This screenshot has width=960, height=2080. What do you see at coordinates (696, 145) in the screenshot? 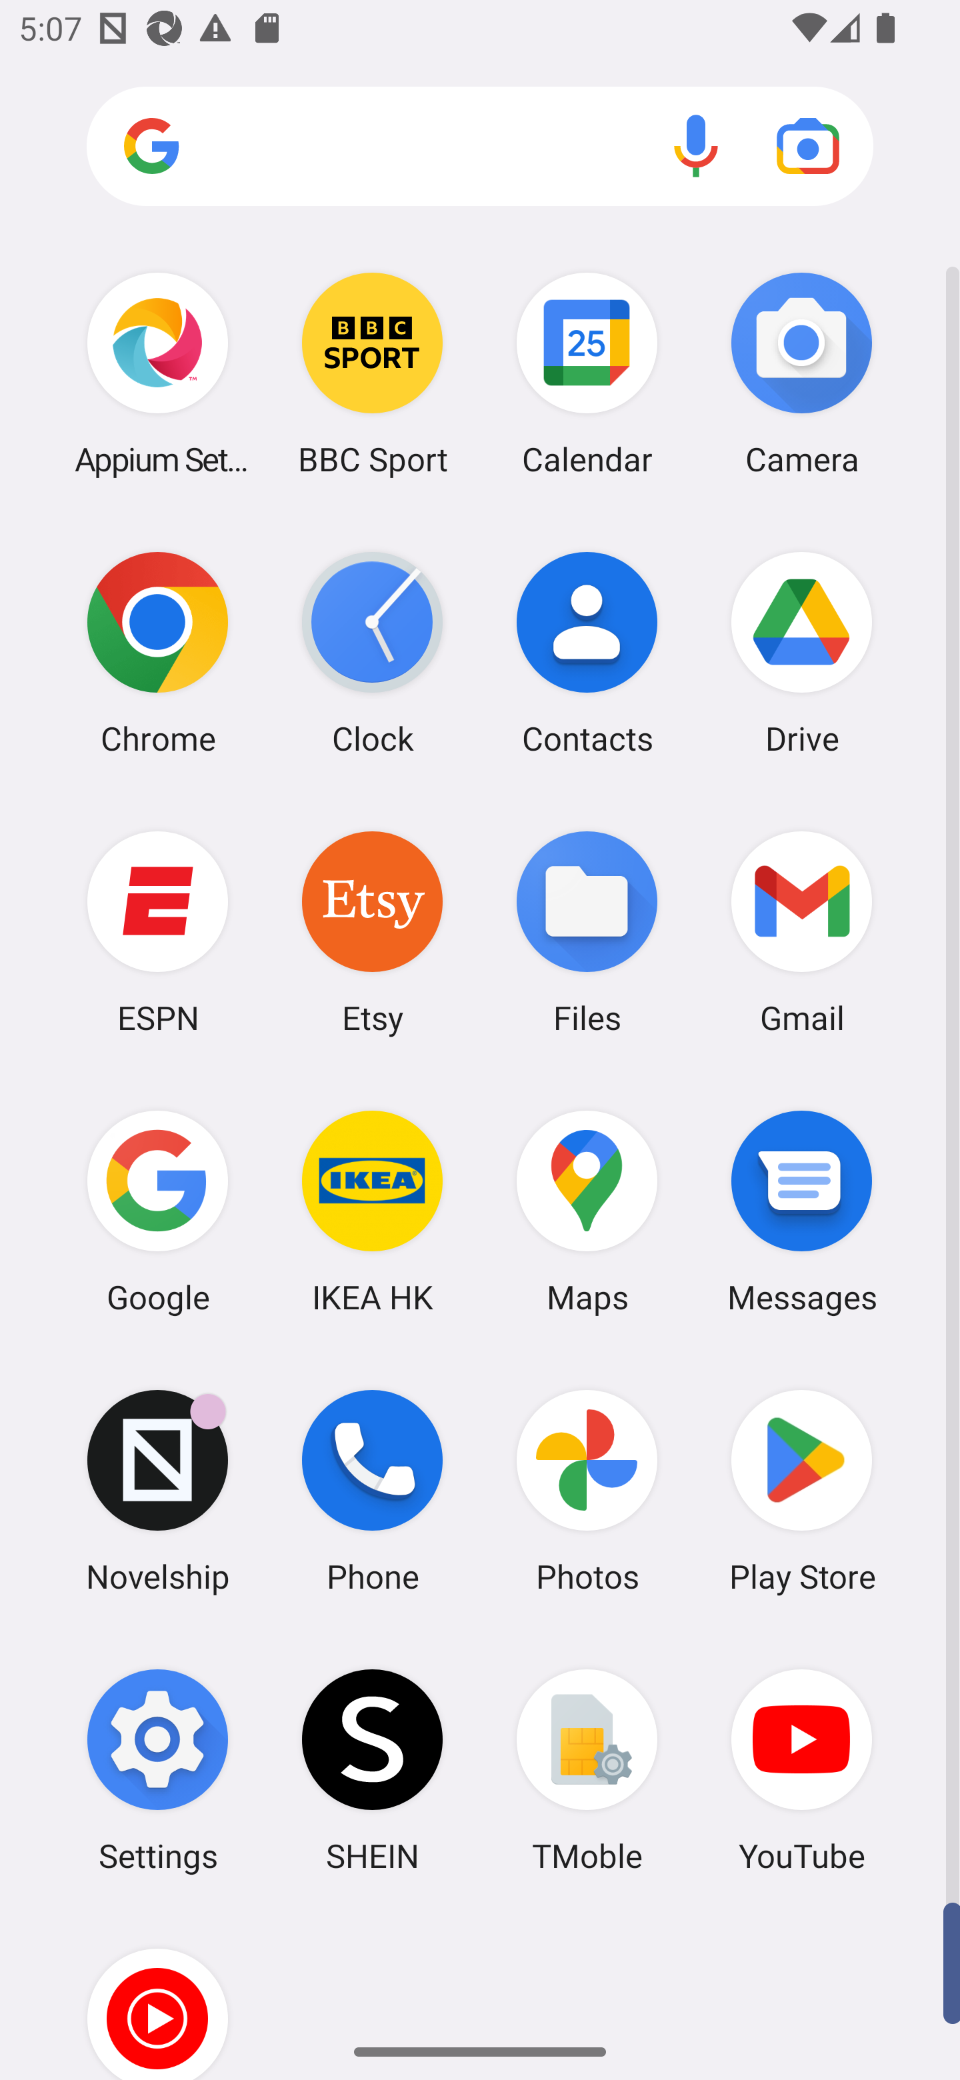
I see `Voice search` at bounding box center [696, 145].